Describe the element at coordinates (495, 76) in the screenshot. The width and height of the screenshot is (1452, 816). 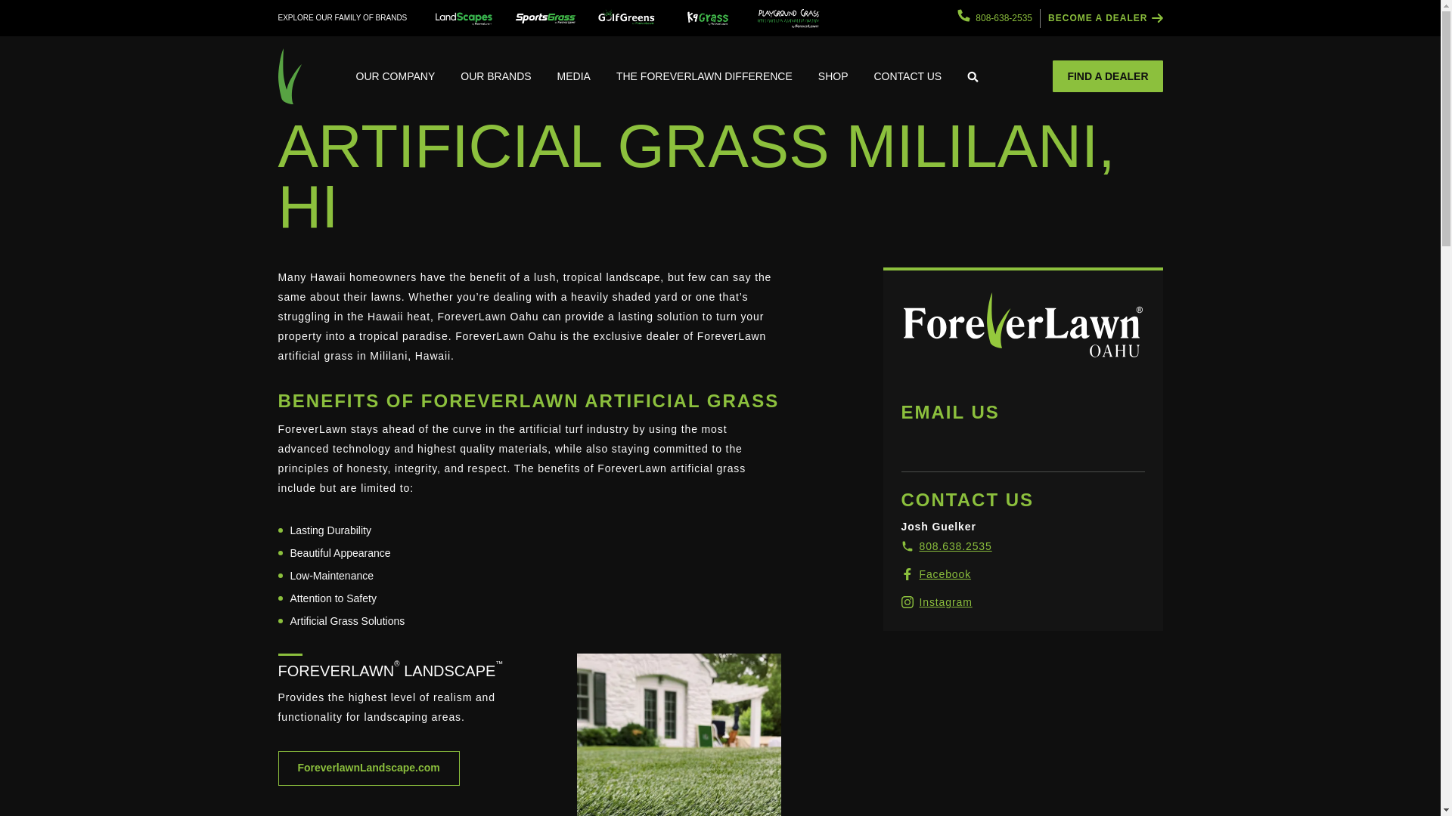
I see `OUR BRANDS` at that location.